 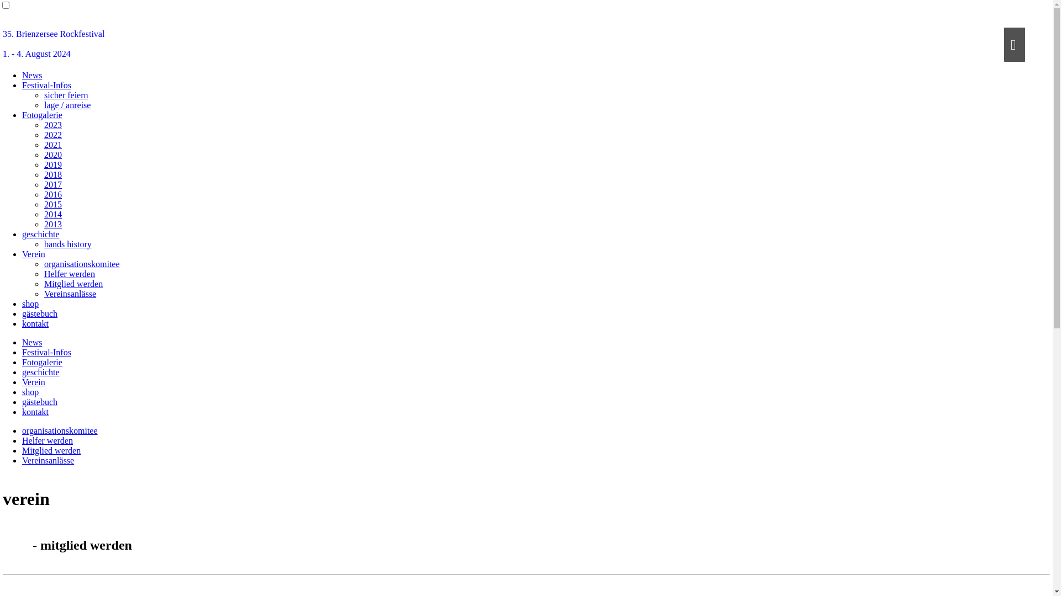 What do you see at coordinates (53, 204) in the screenshot?
I see `2015` at bounding box center [53, 204].